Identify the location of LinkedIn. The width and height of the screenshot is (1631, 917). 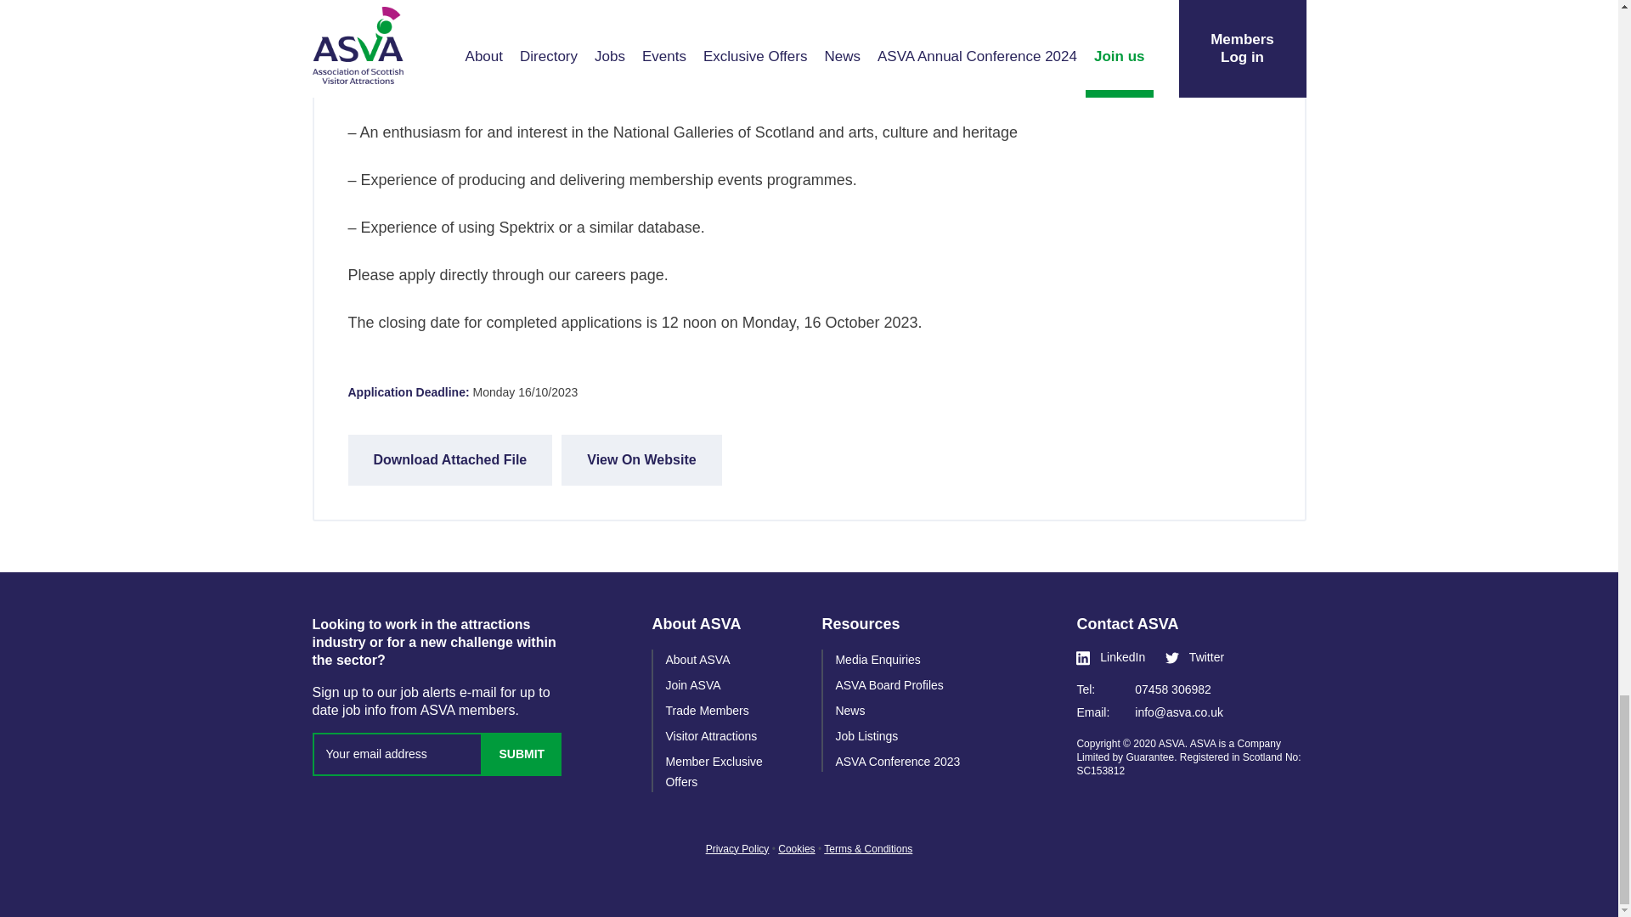
(1110, 657).